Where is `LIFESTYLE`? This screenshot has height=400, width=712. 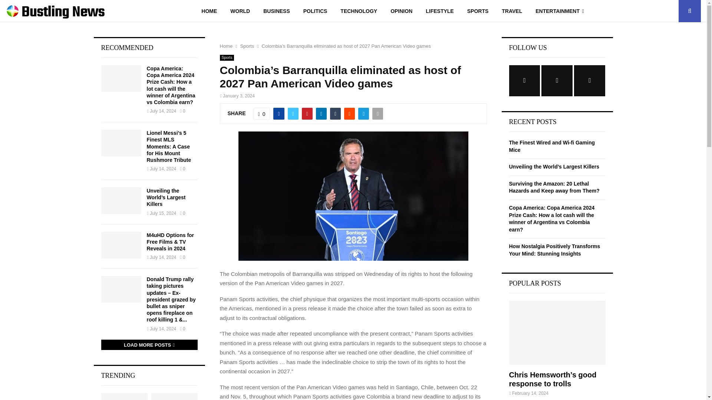 LIFESTYLE is located at coordinates (439, 11).